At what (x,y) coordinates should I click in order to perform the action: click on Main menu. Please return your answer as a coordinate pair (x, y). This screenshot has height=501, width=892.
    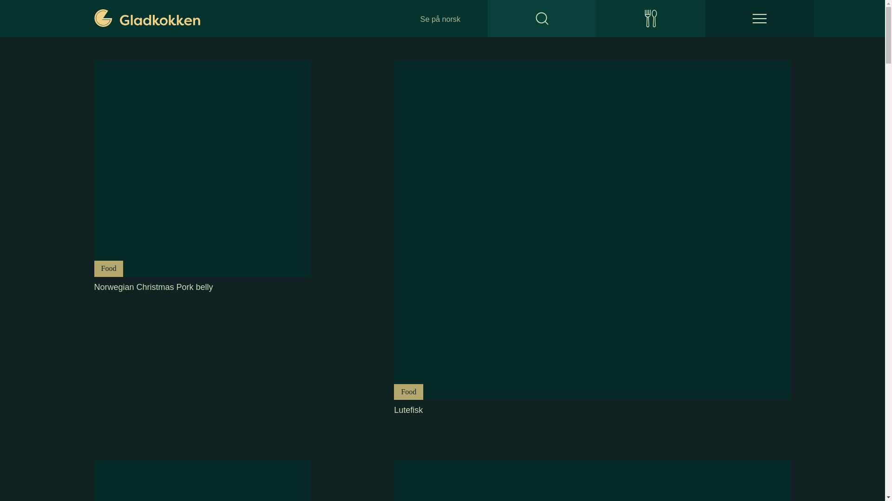
    Looking at the image, I should click on (651, 19).